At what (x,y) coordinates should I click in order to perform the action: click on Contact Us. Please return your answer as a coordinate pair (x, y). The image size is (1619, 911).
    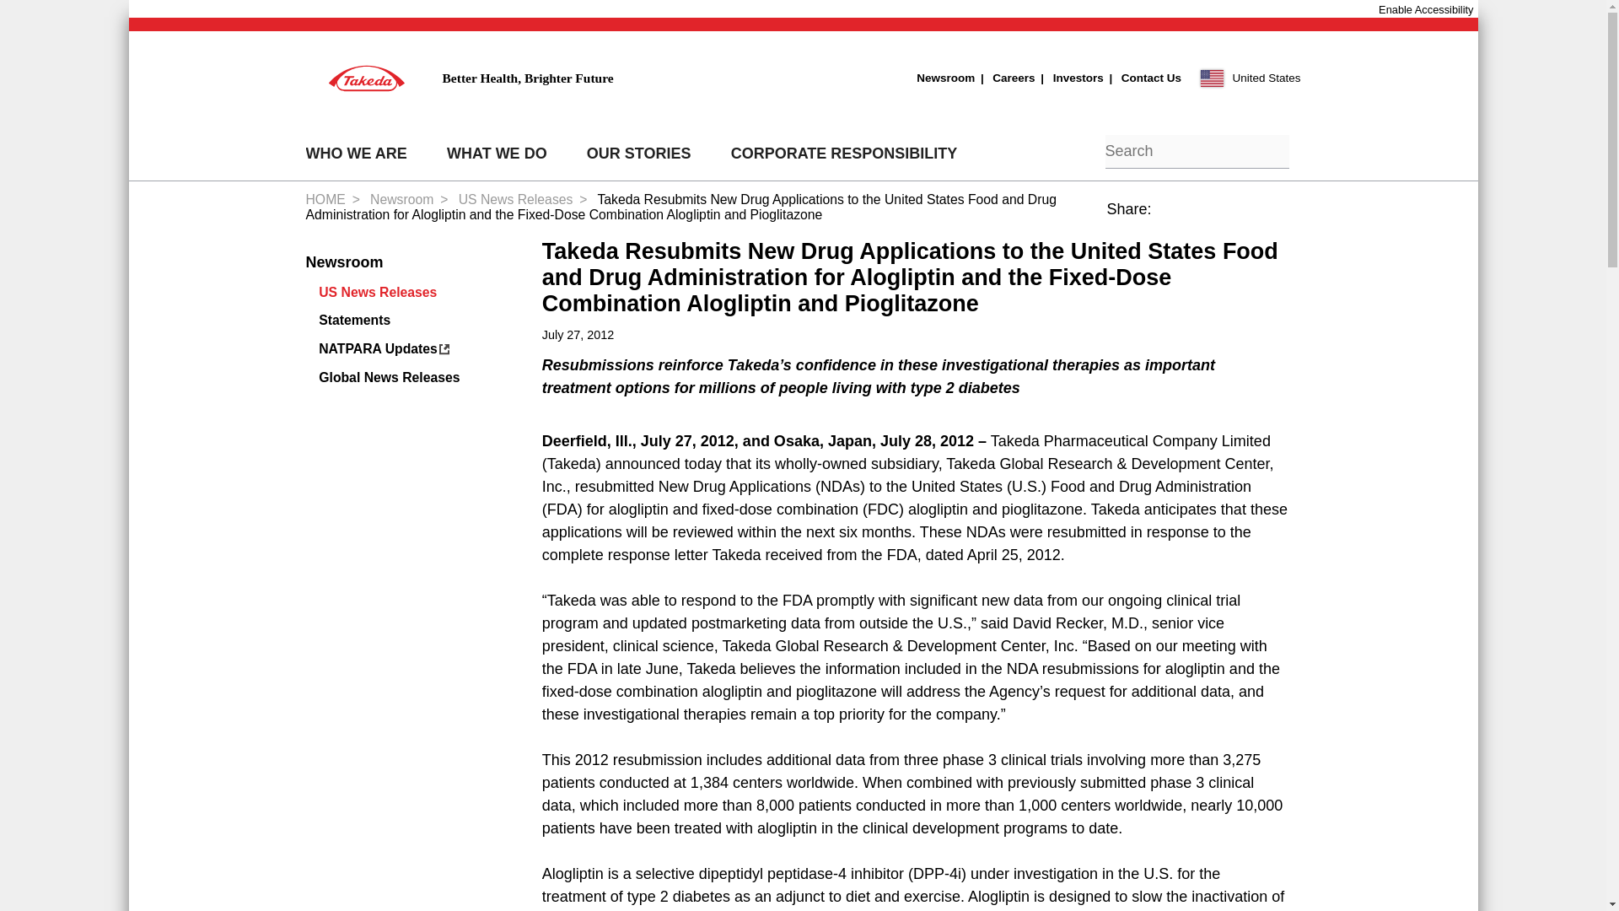
    Looking at the image, I should click on (1143, 78).